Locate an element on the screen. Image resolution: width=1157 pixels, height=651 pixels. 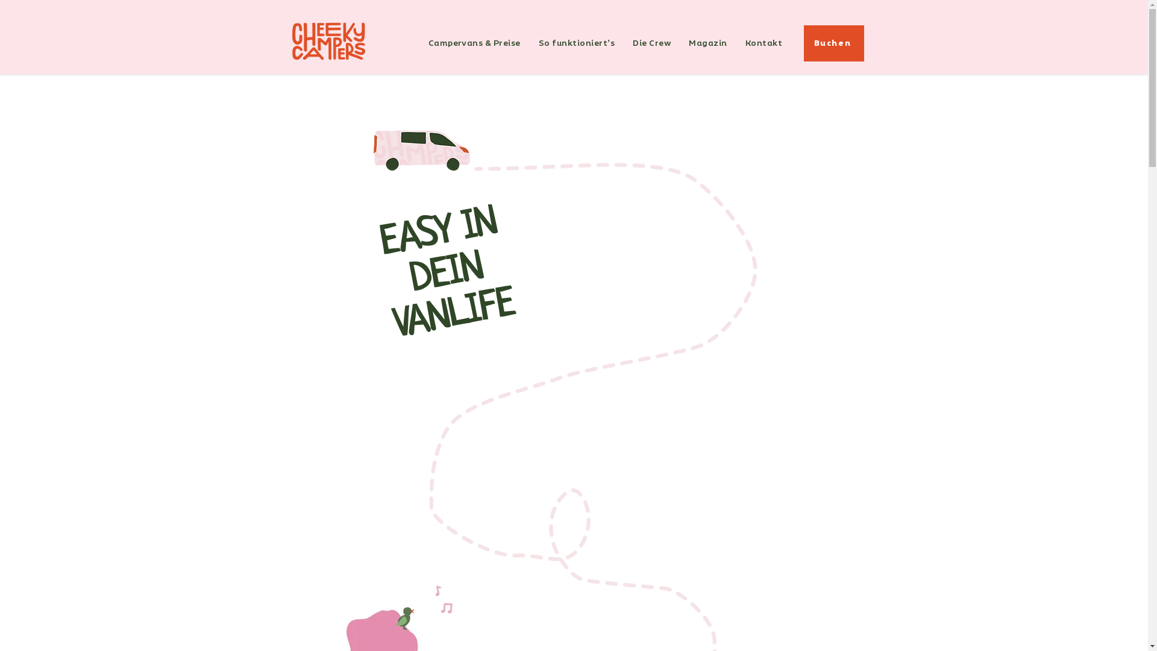
Die Crew is located at coordinates (652, 43).